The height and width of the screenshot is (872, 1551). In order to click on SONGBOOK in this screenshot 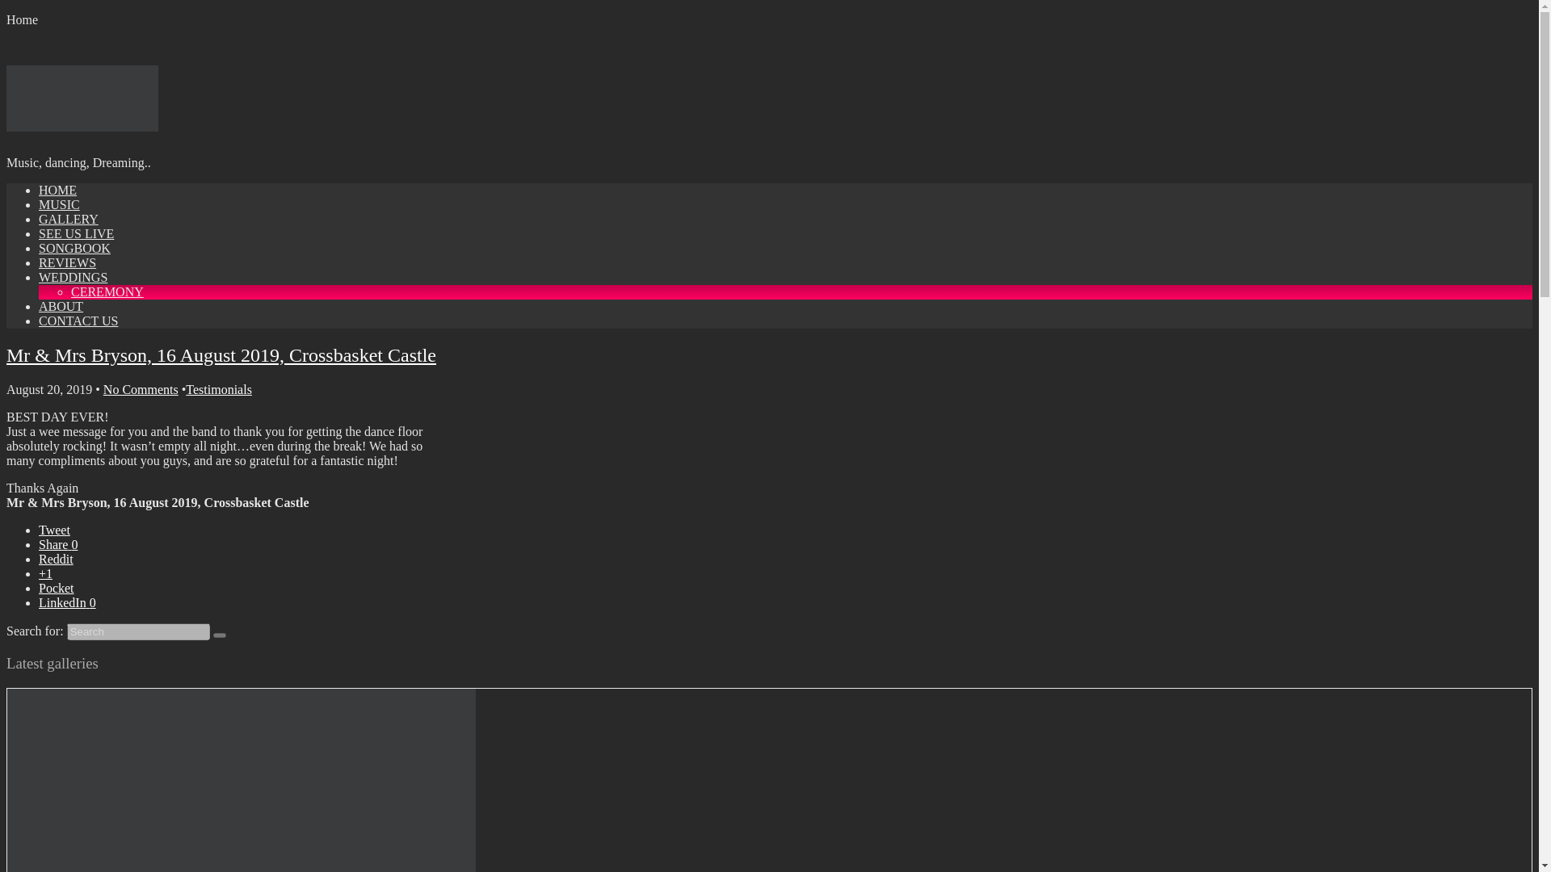, I will do `click(74, 249)`.